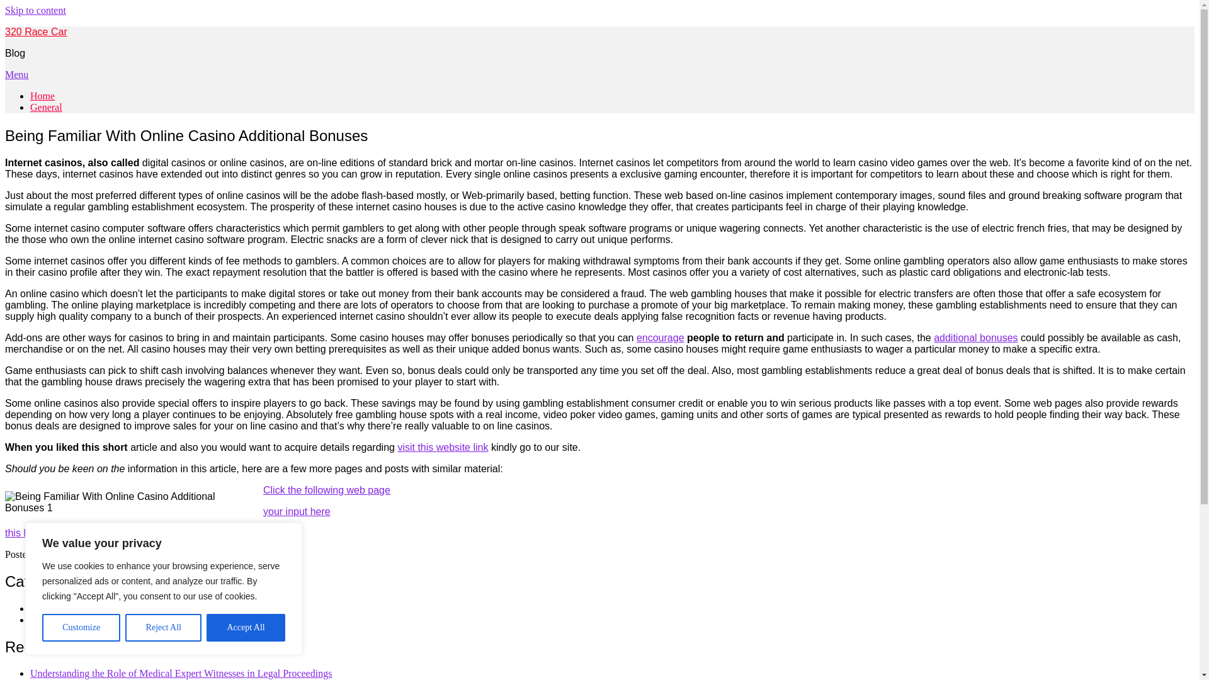 The image size is (1209, 680). What do you see at coordinates (16, 74) in the screenshot?
I see `Menu` at bounding box center [16, 74].